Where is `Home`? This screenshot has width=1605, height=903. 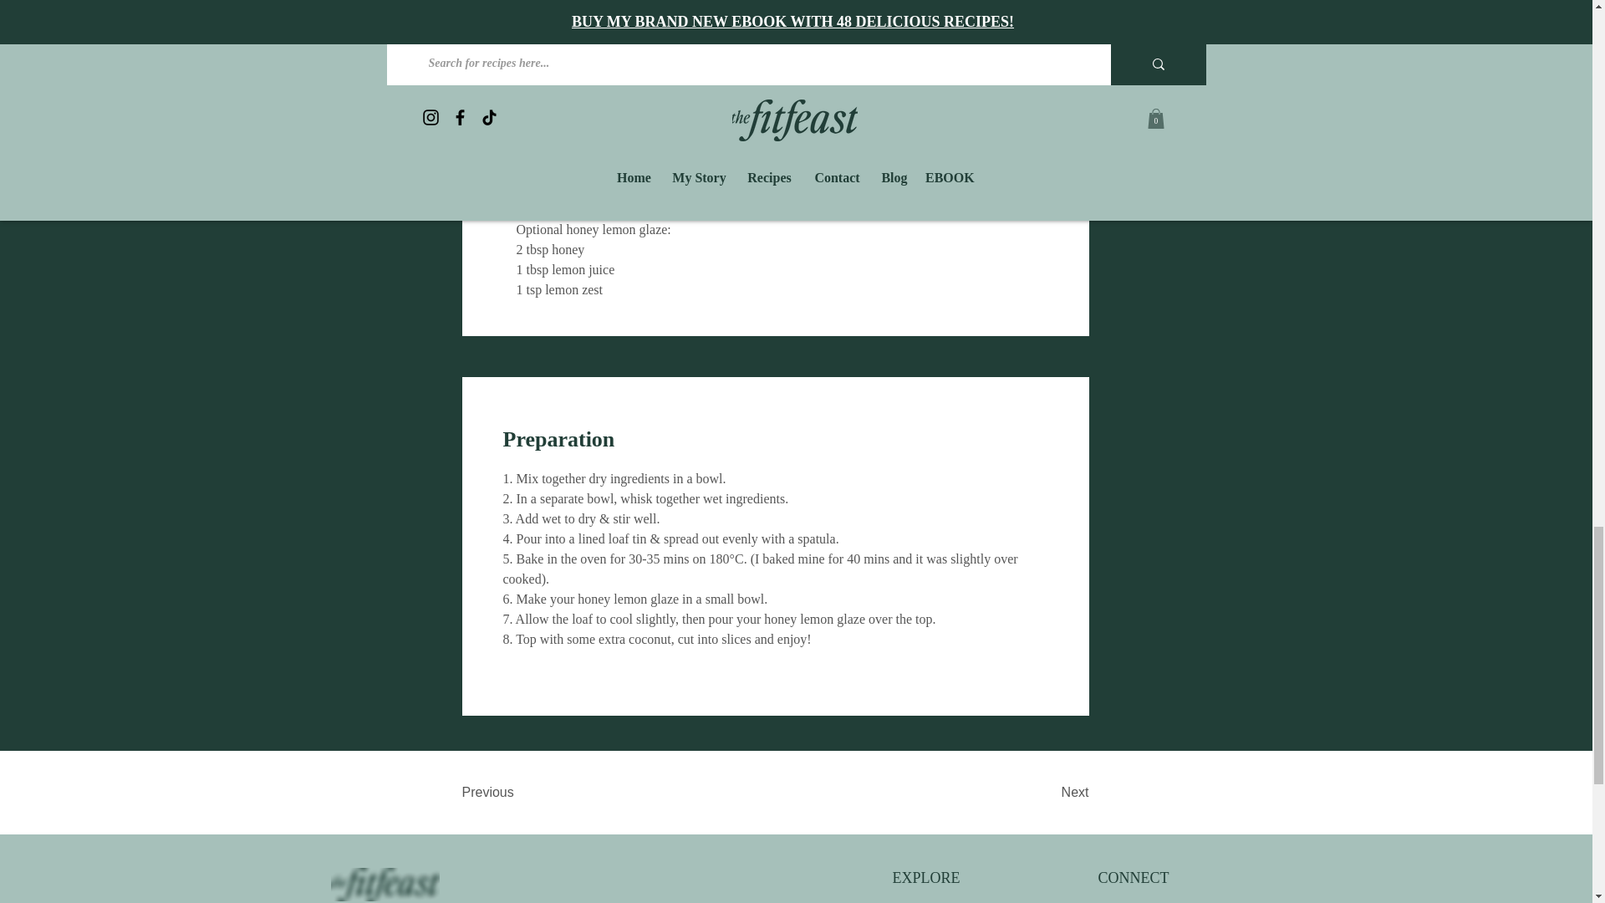 Home is located at coordinates (928, 901).